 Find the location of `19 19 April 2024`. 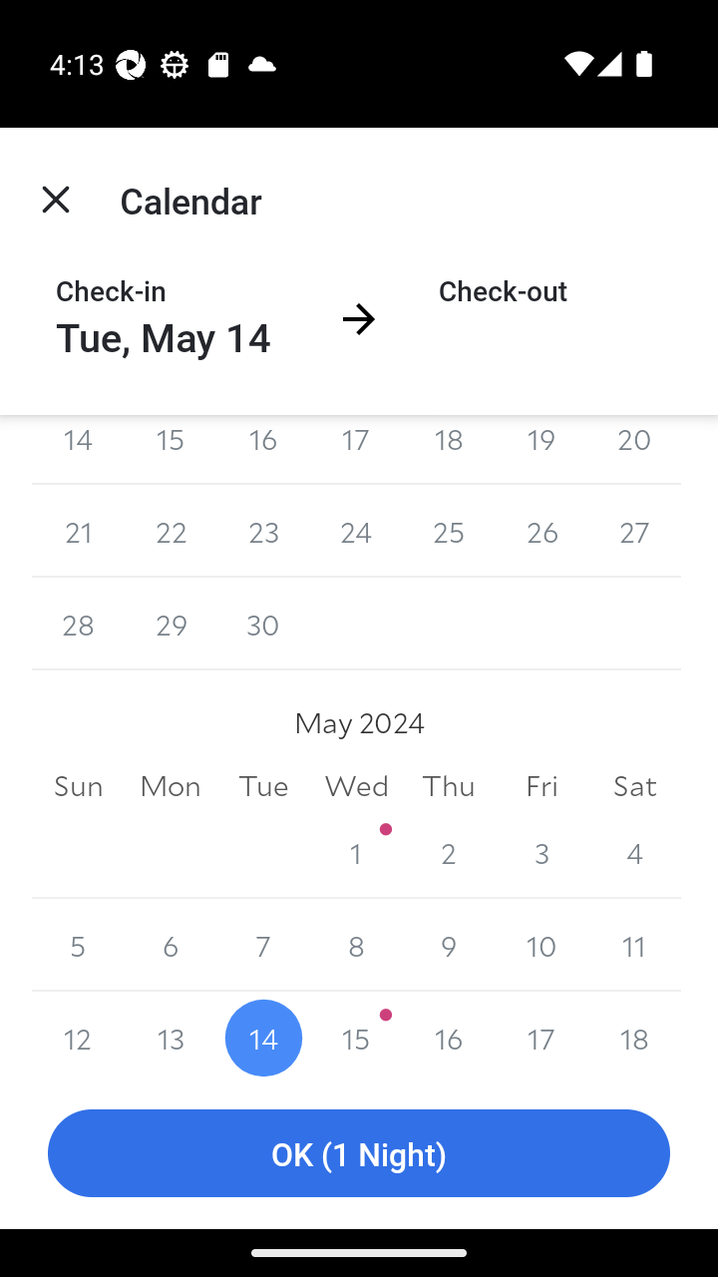

19 19 April 2024 is located at coordinates (540, 450).